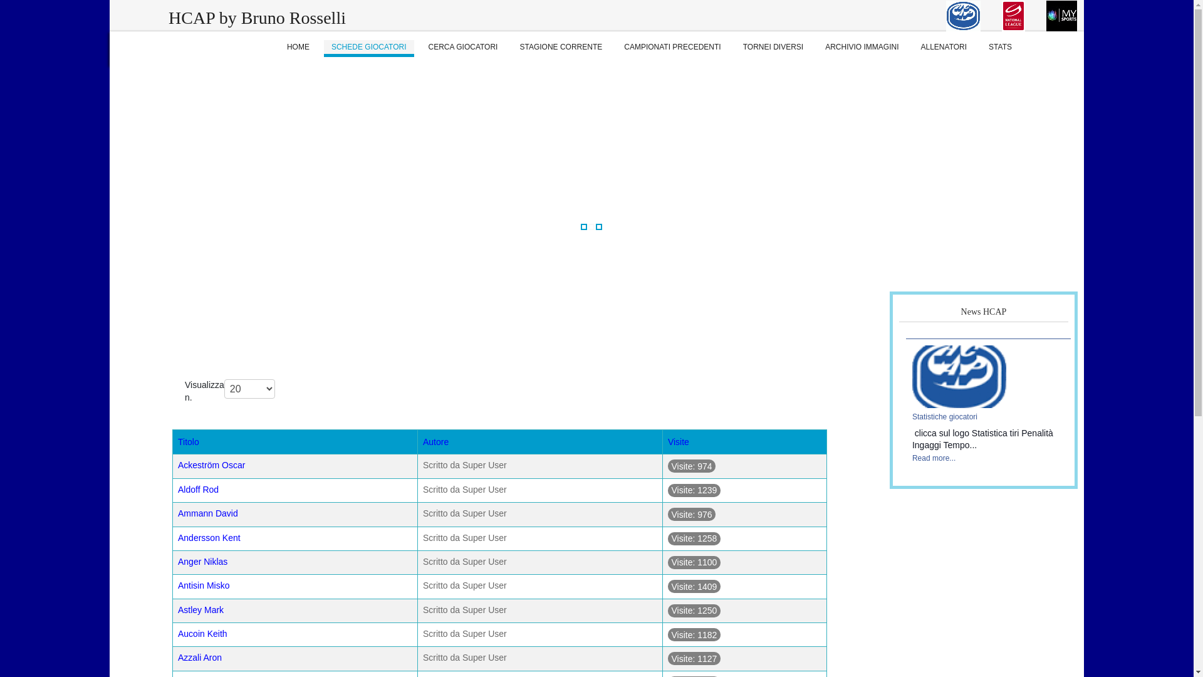 This screenshot has height=677, width=1203. Describe the element at coordinates (464, 49) in the screenshot. I see `CERCA GIOCATORI` at that location.